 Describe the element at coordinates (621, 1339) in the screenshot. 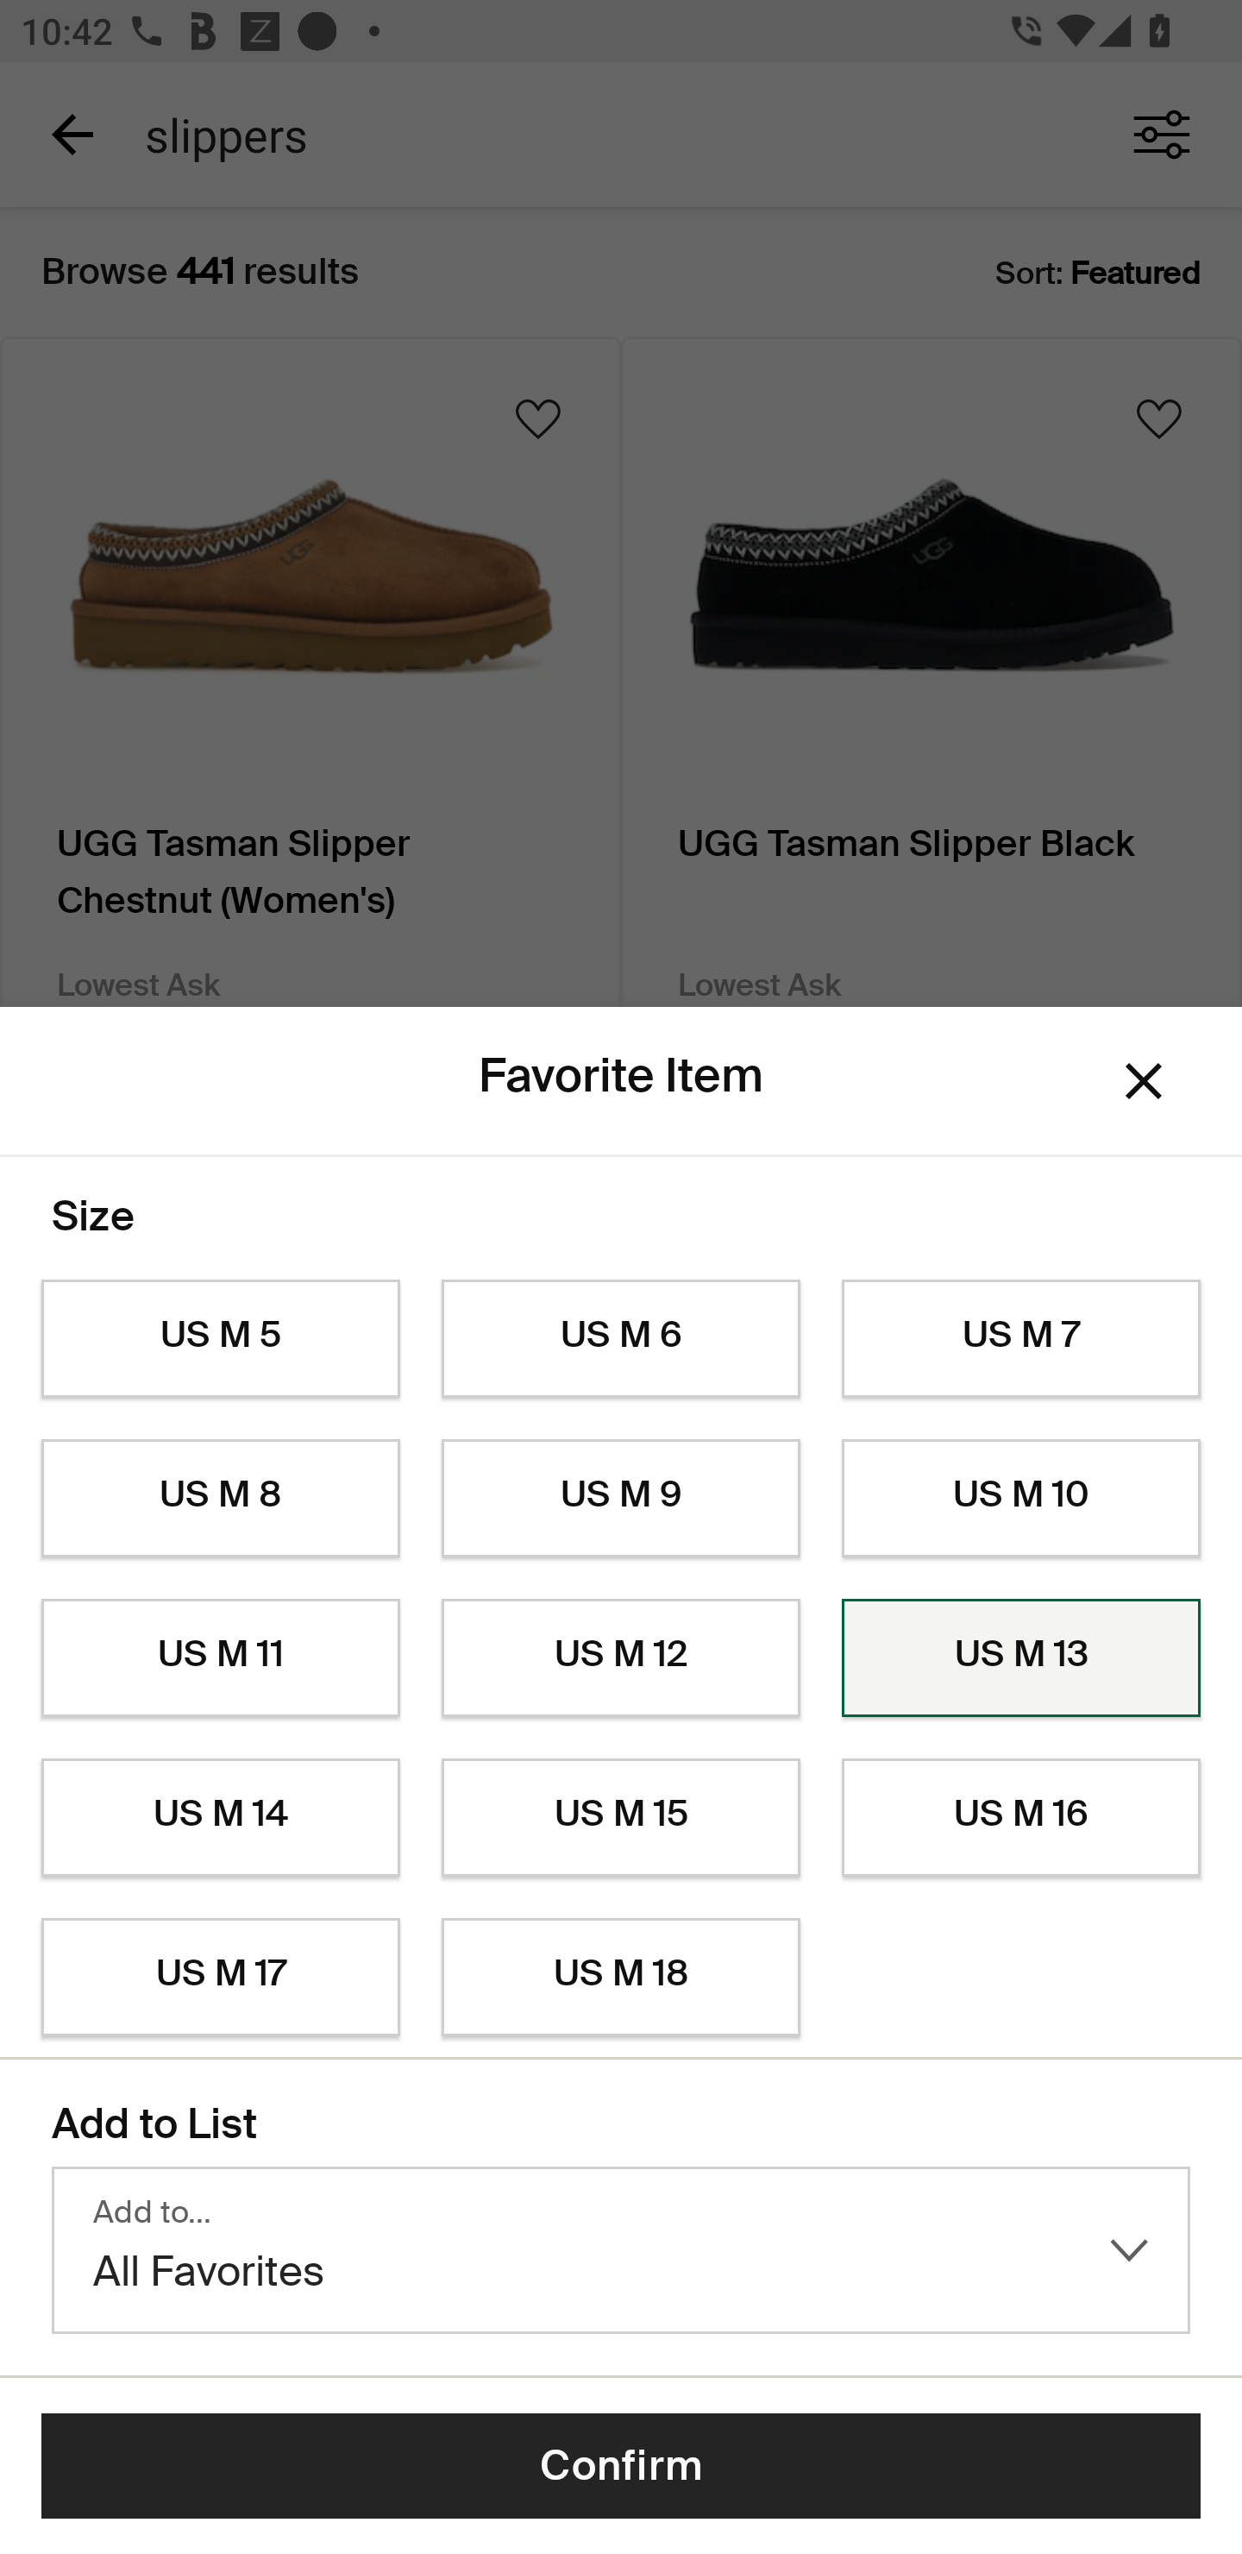

I see `US M 6` at that location.